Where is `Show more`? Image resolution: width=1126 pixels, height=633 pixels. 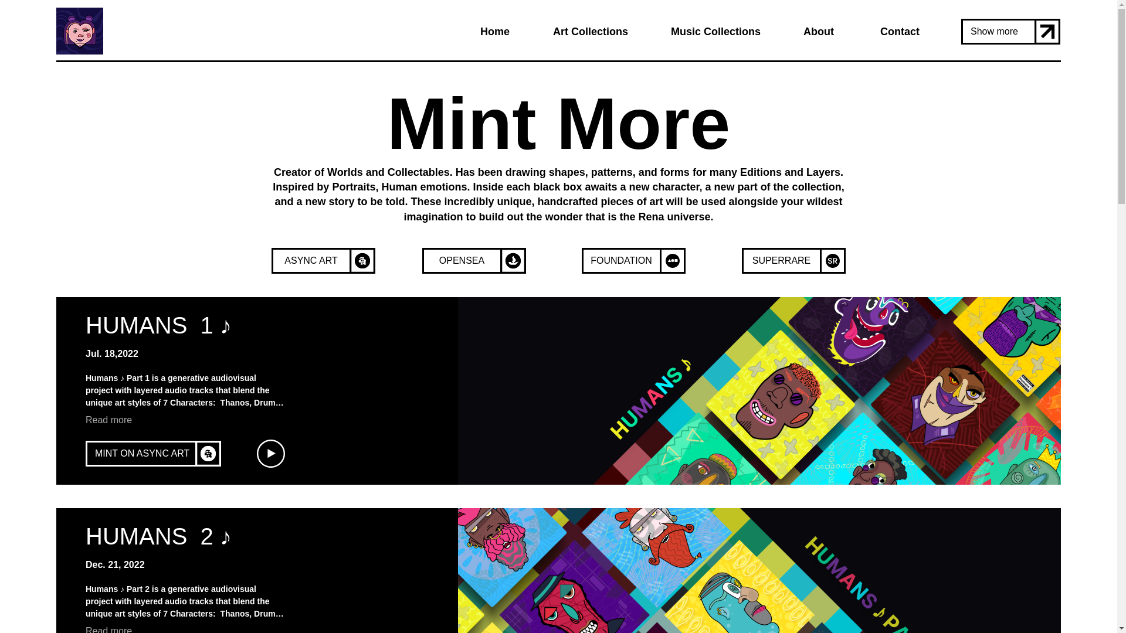 Show more is located at coordinates (998, 32).